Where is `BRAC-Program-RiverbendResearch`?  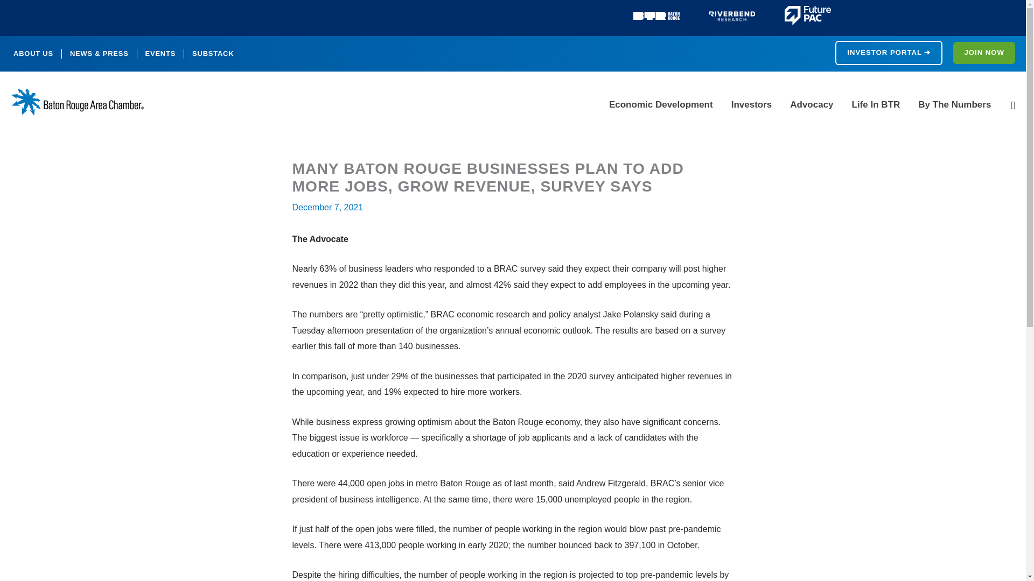
BRAC-Program-RiverbendResearch is located at coordinates (732, 16).